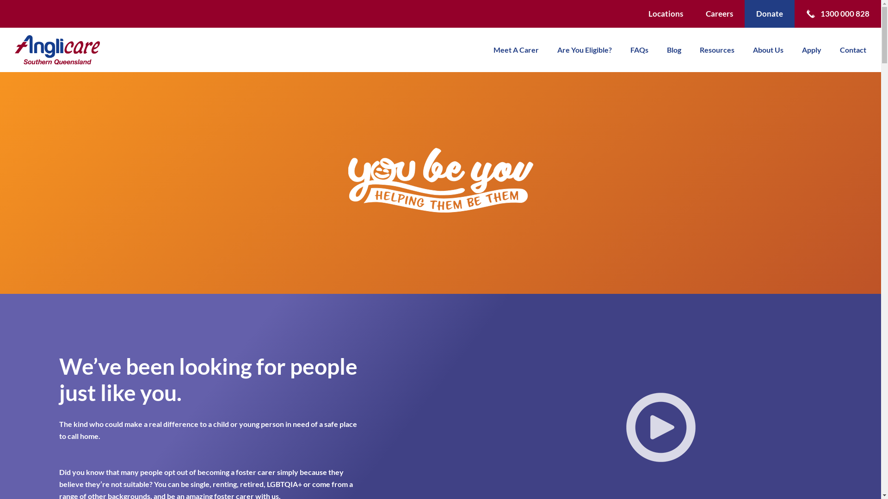  I want to click on Meet A Carer, so click(516, 50).